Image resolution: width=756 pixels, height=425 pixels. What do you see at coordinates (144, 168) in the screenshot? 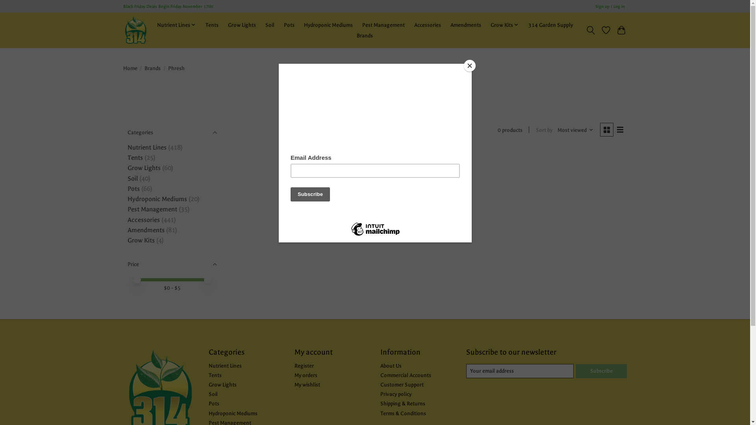
I see `Grow Lights` at bounding box center [144, 168].